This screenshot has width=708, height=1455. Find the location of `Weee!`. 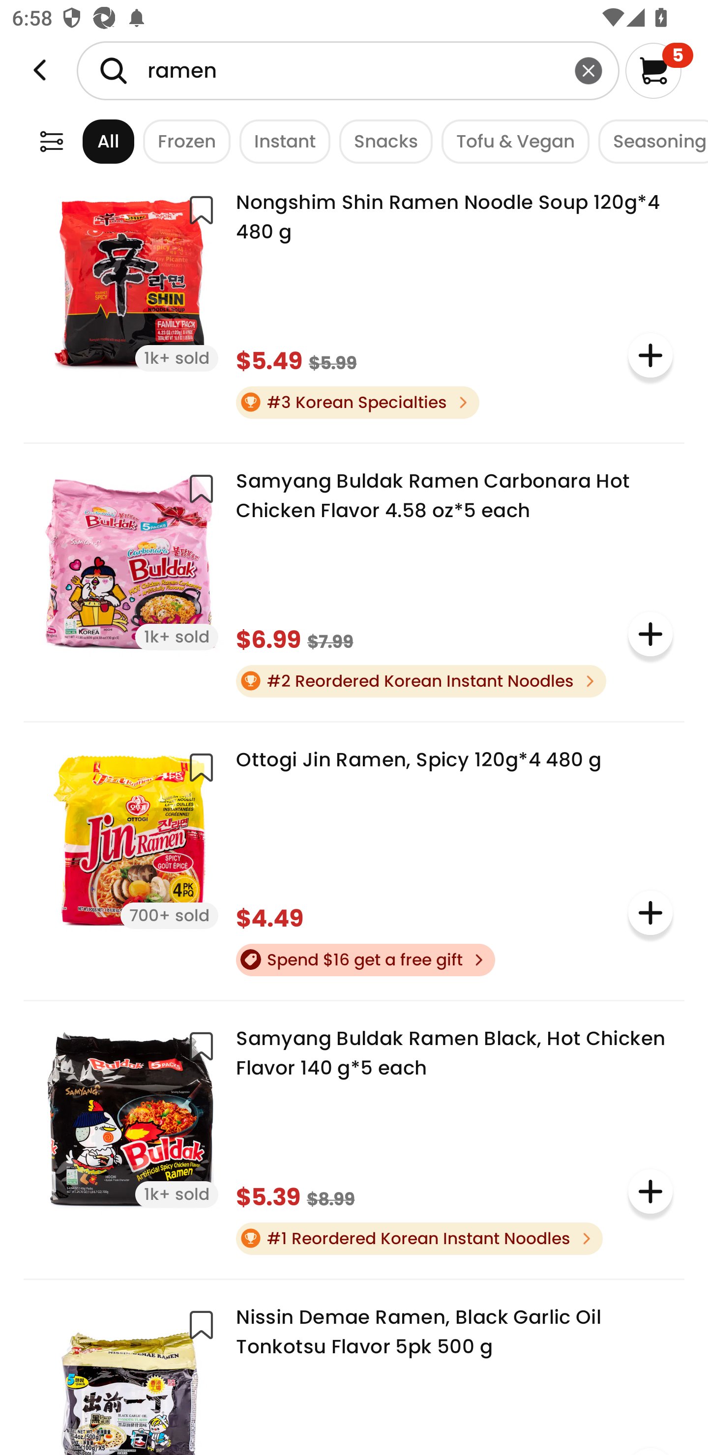

Weee! is located at coordinates (51, 141).